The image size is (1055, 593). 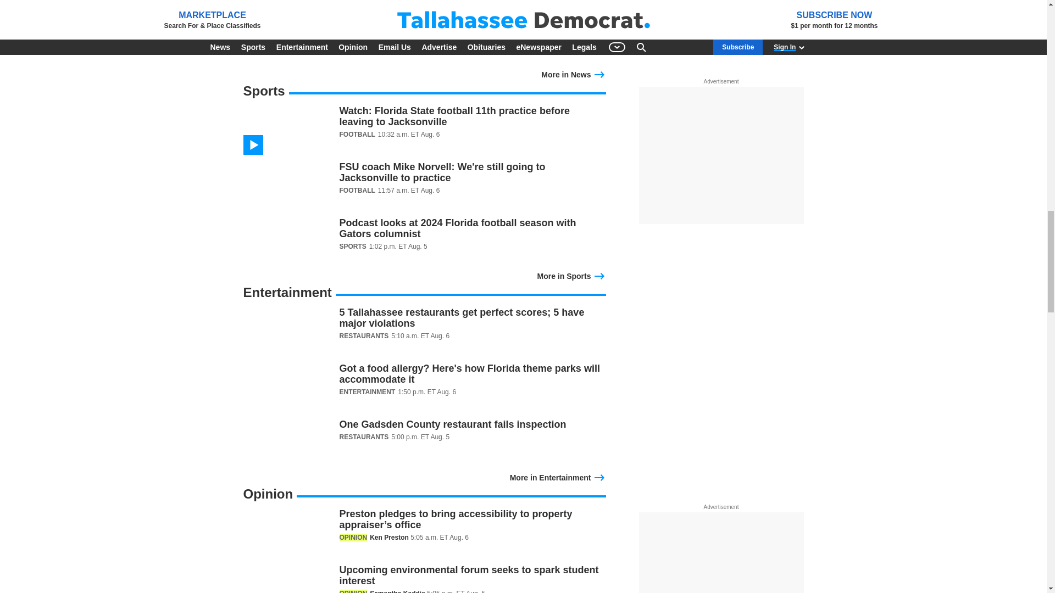 I want to click on More in News, so click(x=573, y=74).